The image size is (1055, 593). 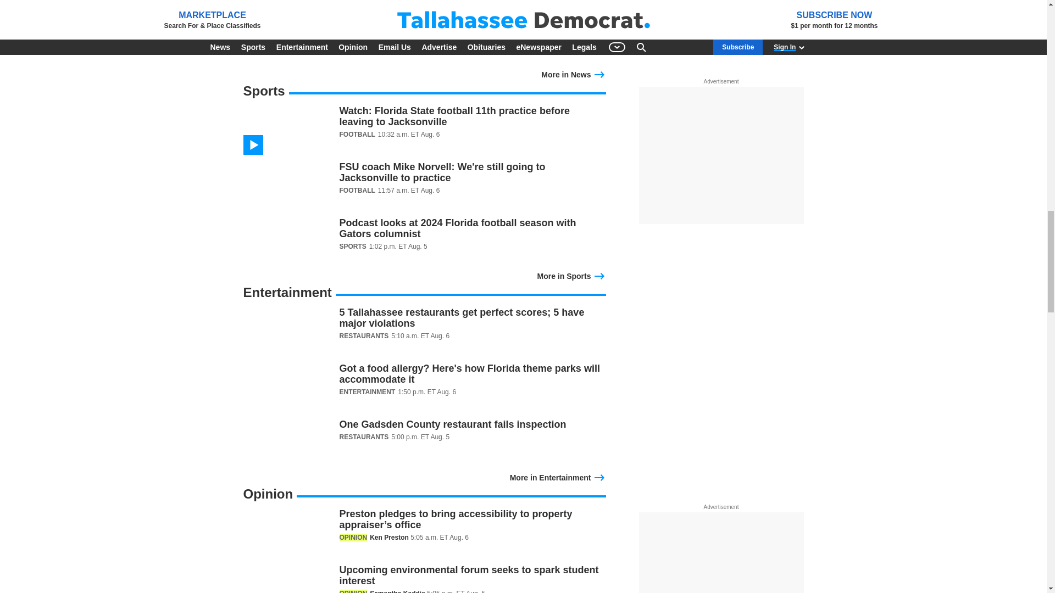 I want to click on More in News, so click(x=573, y=74).